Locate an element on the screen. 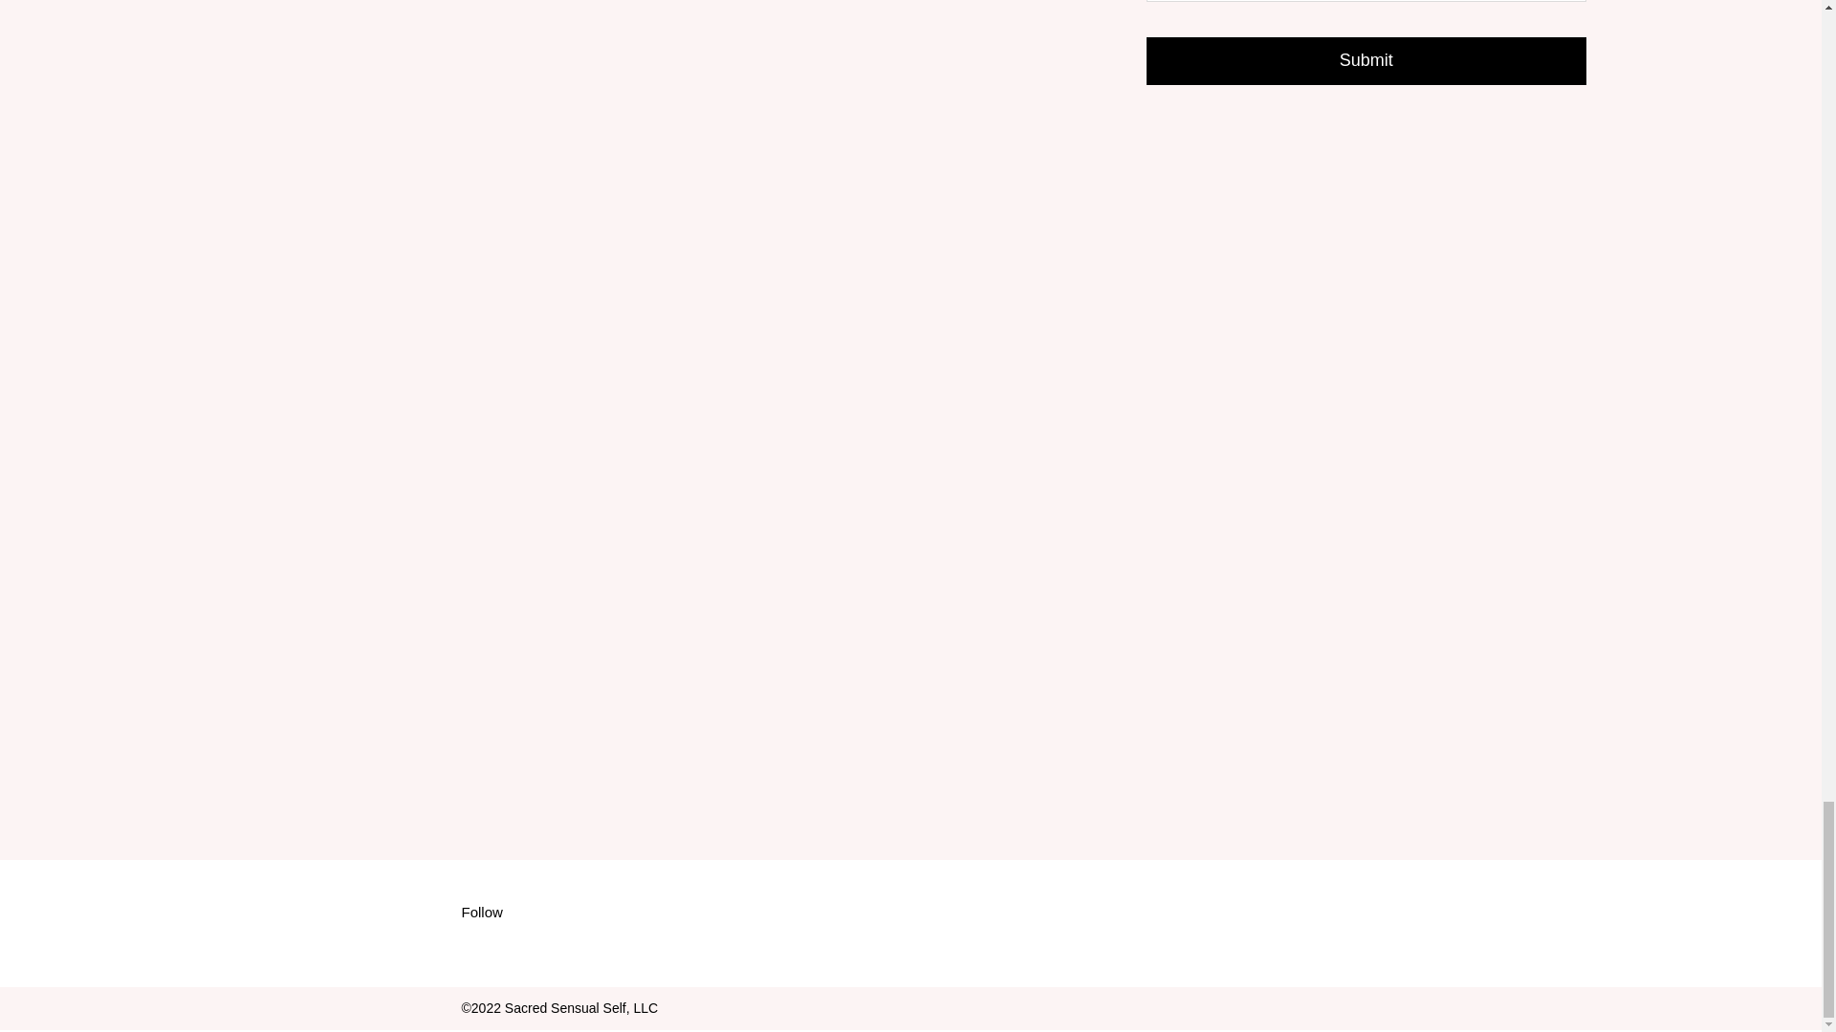 The image size is (1836, 1032). Submit is located at coordinates (1366, 60).